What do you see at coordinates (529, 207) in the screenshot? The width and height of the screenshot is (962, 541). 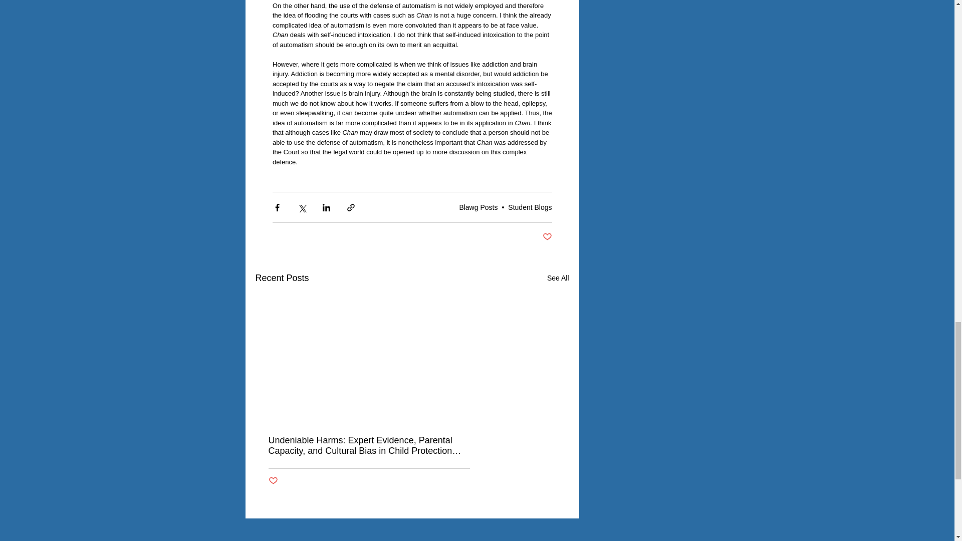 I see `Student Blogs` at bounding box center [529, 207].